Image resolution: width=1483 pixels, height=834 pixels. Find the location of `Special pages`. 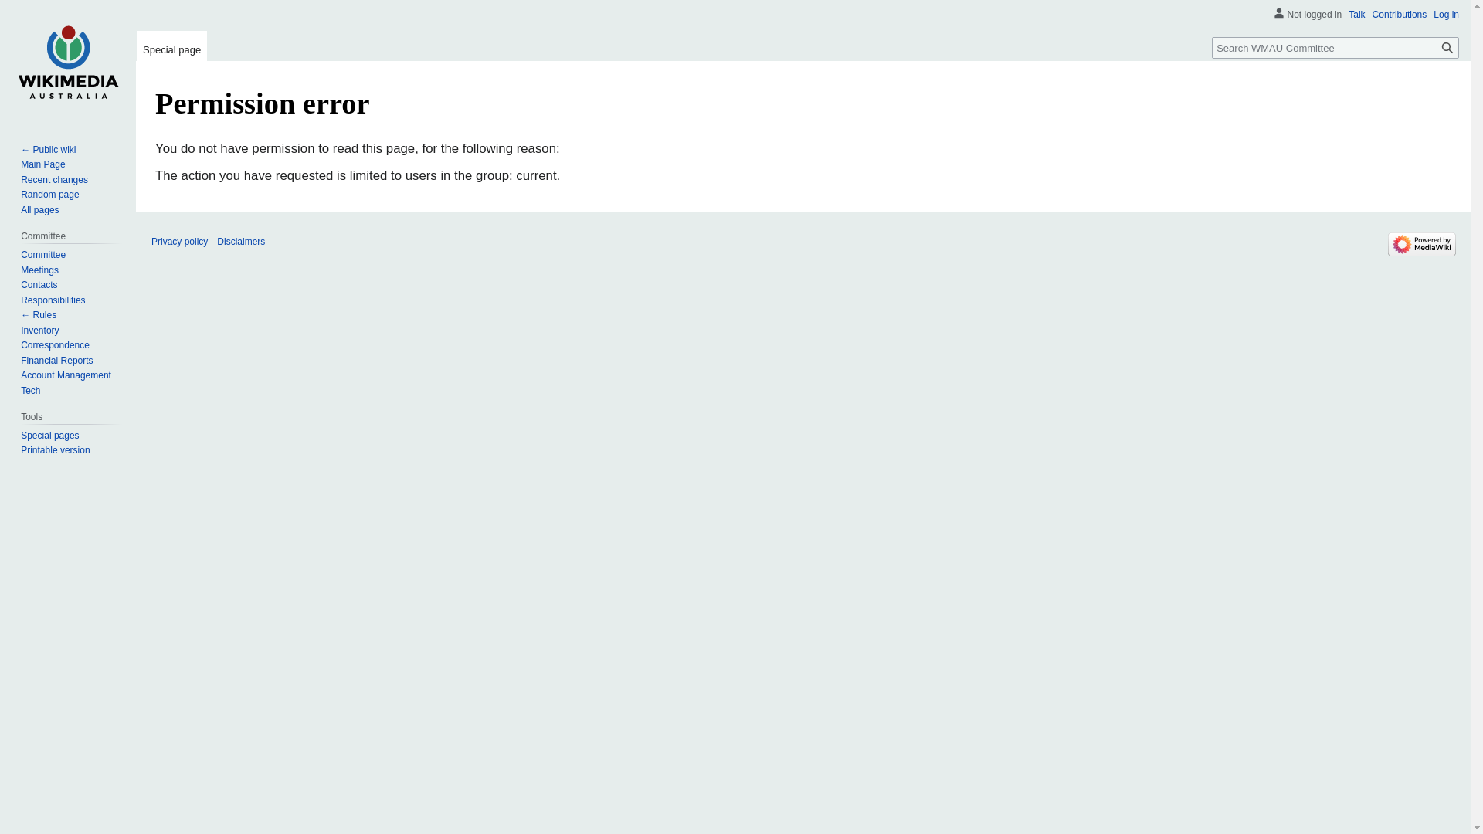

Special pages is located at coordinates (49, 436).